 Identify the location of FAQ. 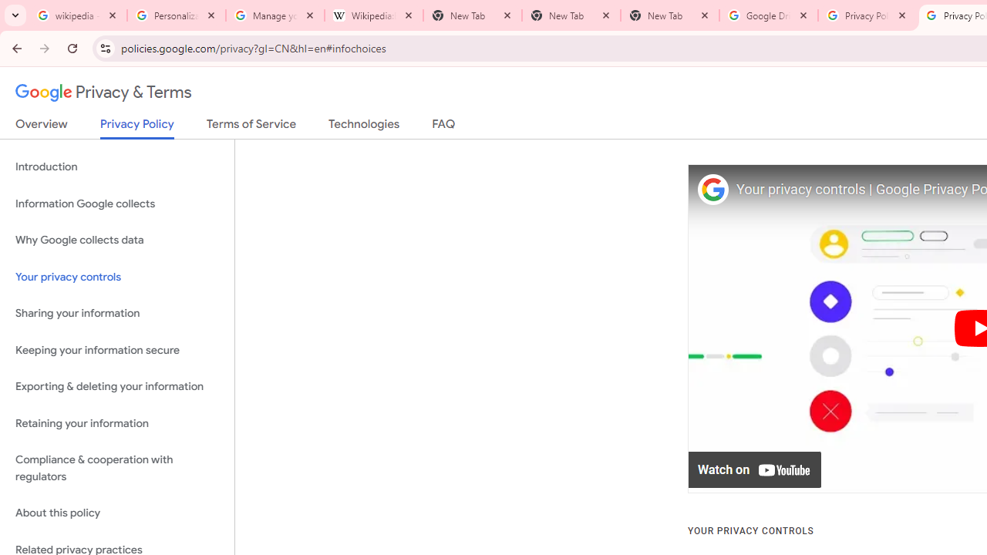
(444, 127).